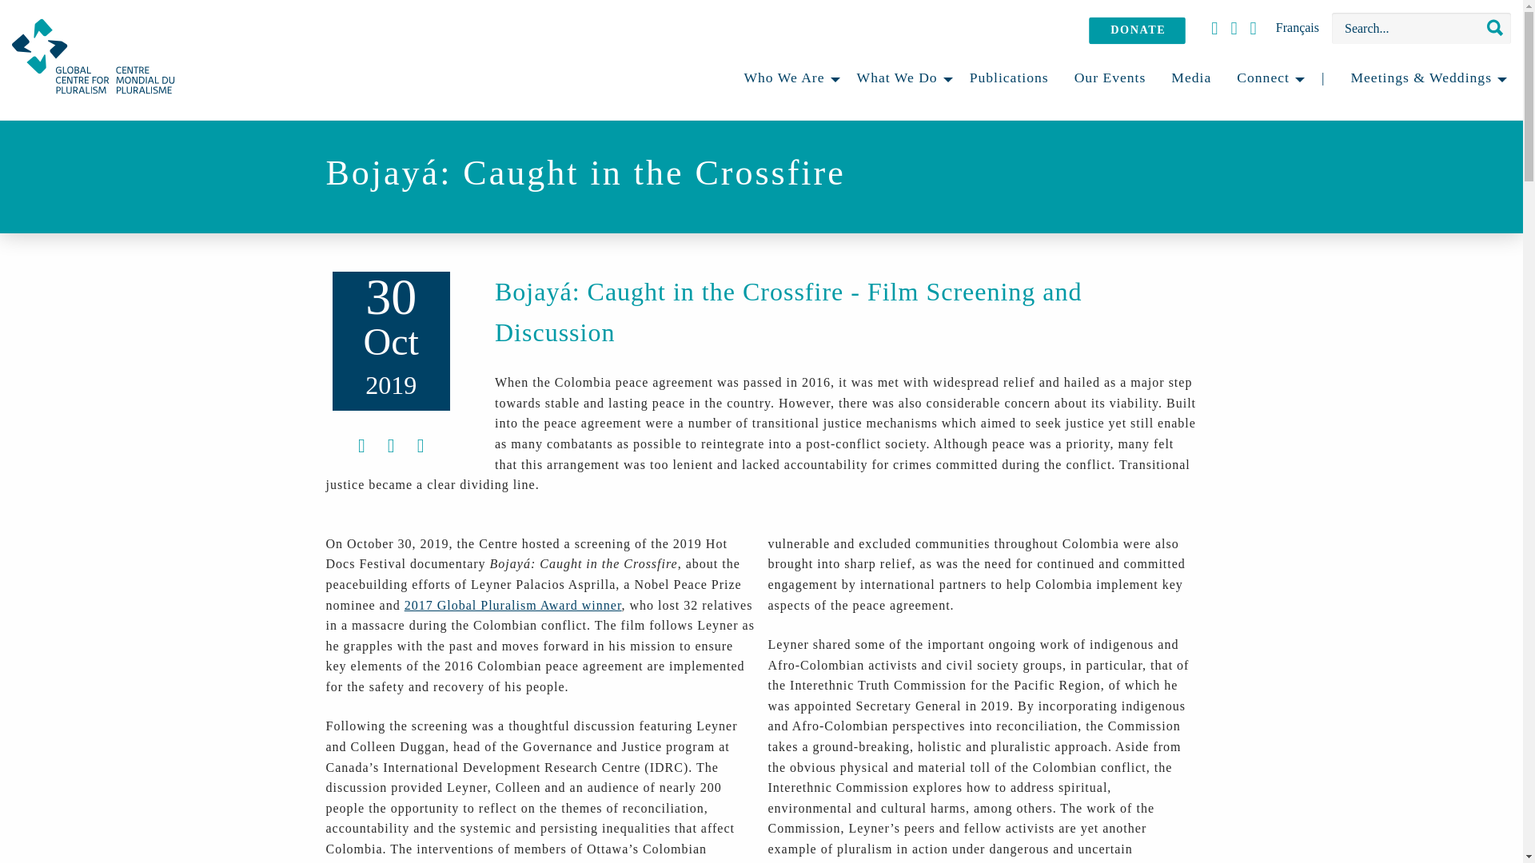 The height and width of the screenshot is (863, 1535). I want to click on Who We Are, so click(787, 79).